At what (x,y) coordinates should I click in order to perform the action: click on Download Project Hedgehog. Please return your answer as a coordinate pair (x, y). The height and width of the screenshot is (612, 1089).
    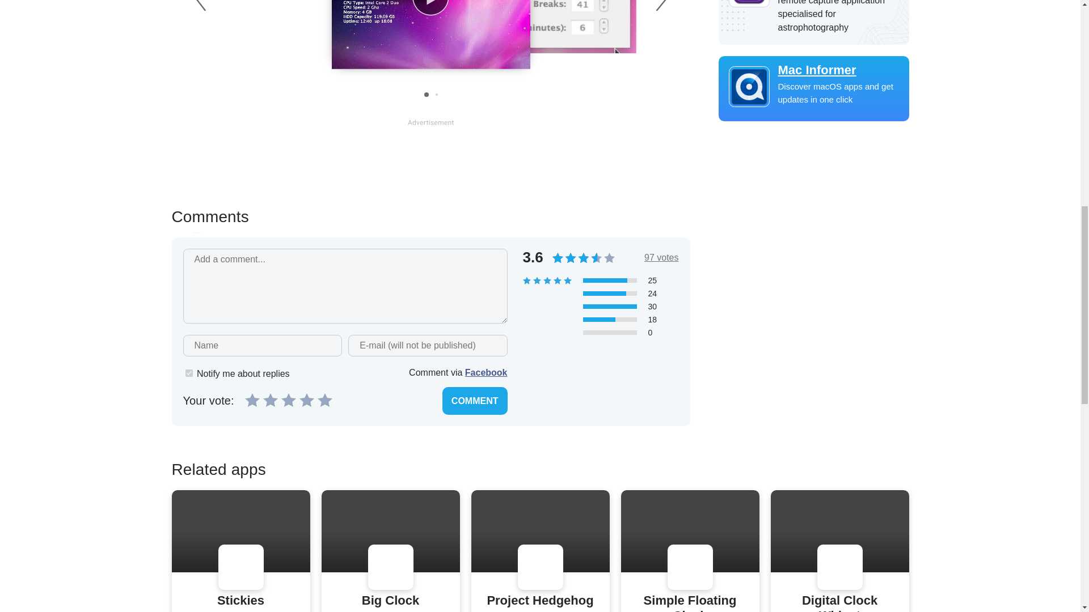
    Looking at the image, I should click on (540, 601).